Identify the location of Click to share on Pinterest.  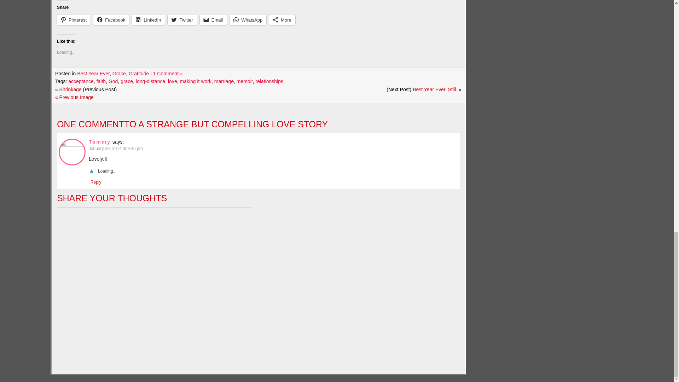
(74, 20).